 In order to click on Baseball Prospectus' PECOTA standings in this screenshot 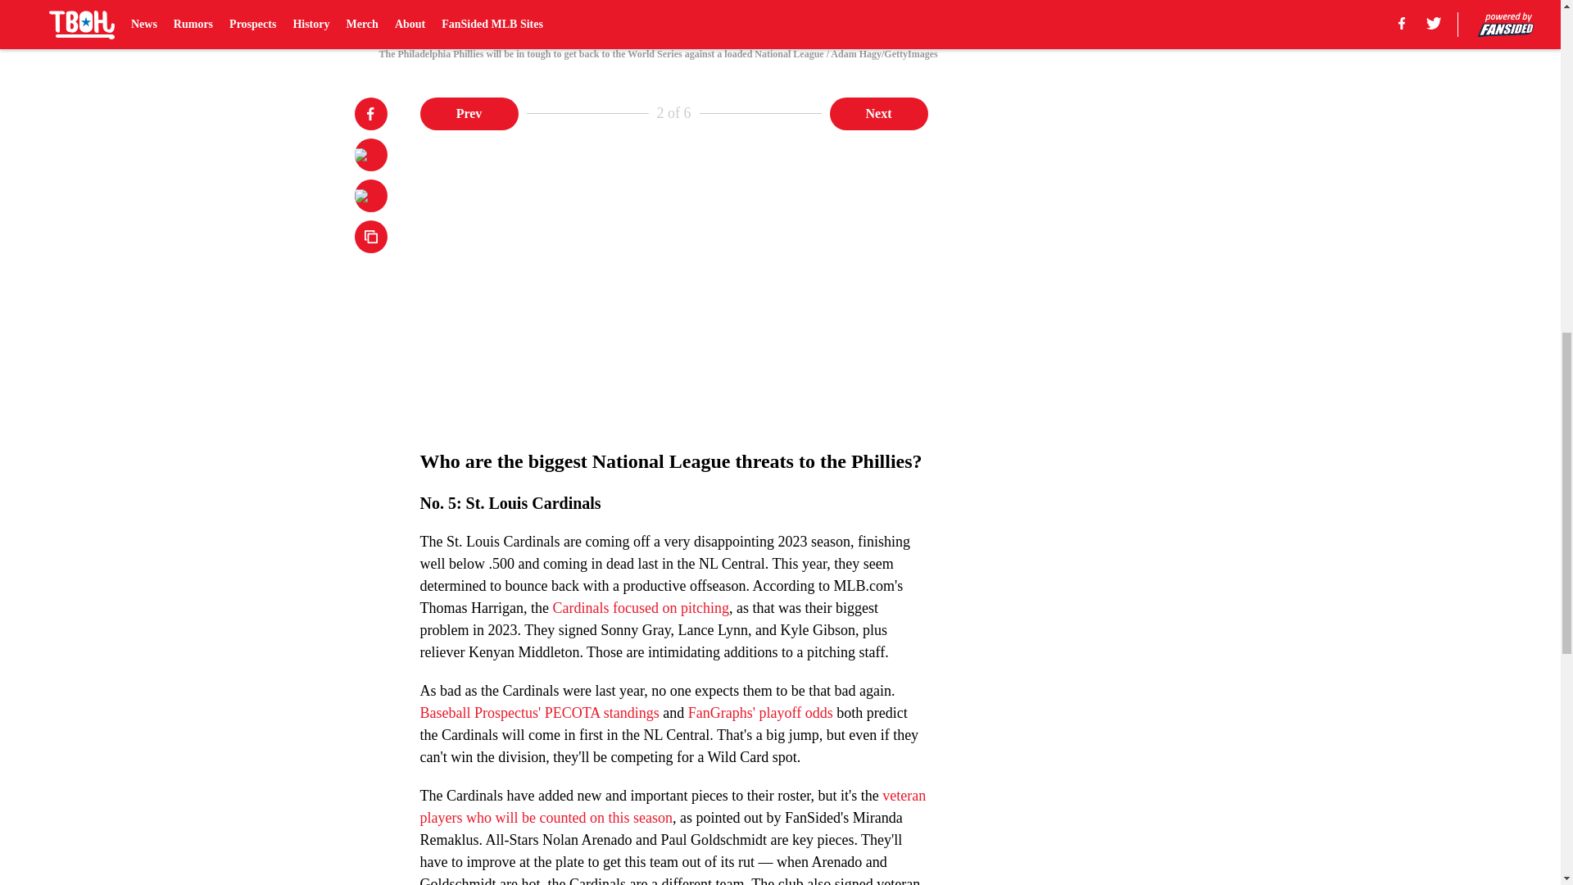, I will do `click(539, 713)`.